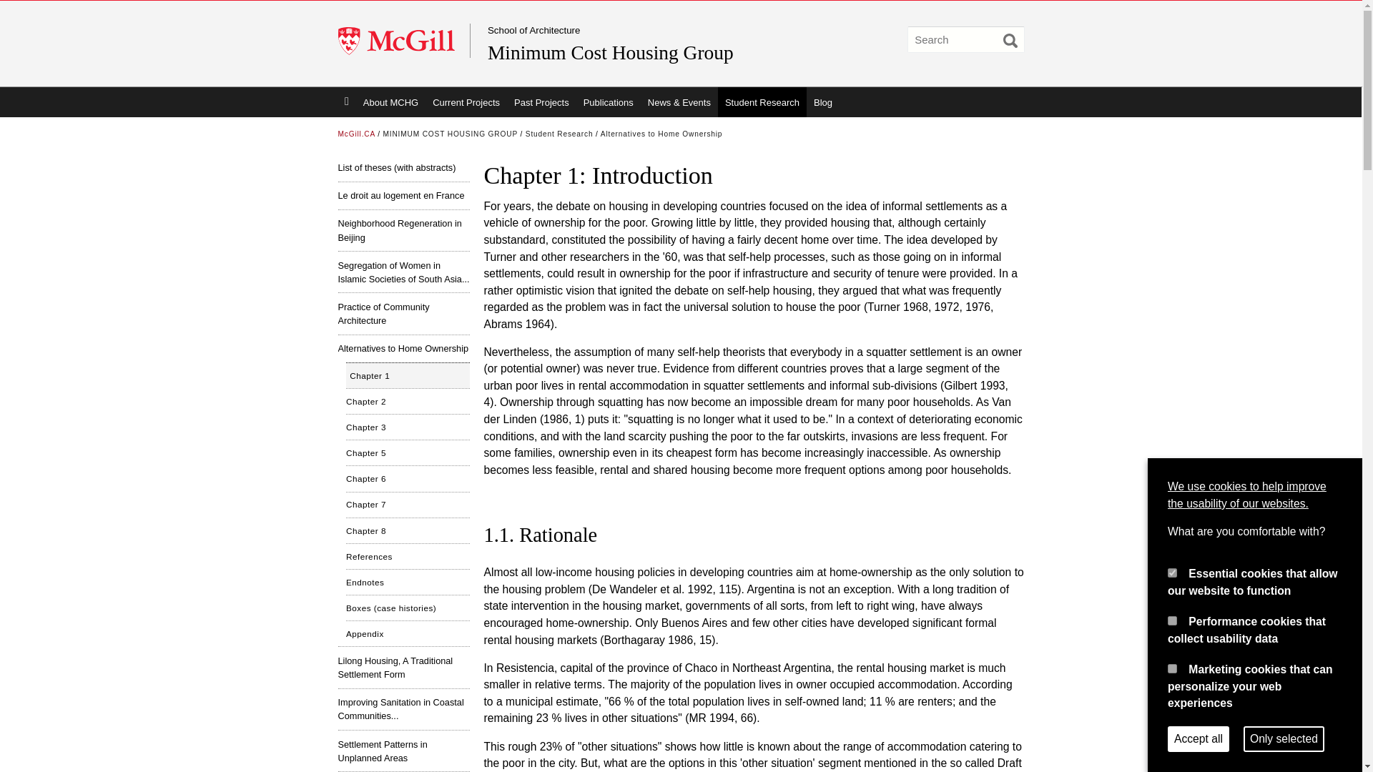  Describe the element at coordinates (662, 134) in the screenshot. I see `Alternatives to Home Ownership` at that location.